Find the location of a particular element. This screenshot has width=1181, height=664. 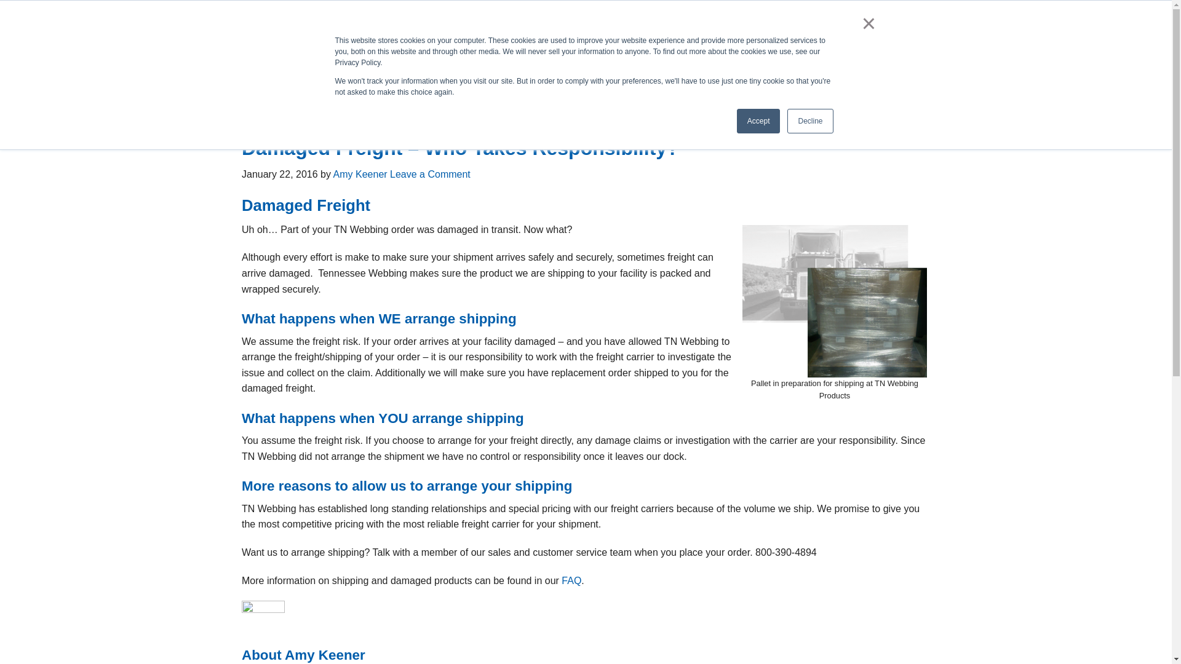

Search is located at coordinates (931, 14).